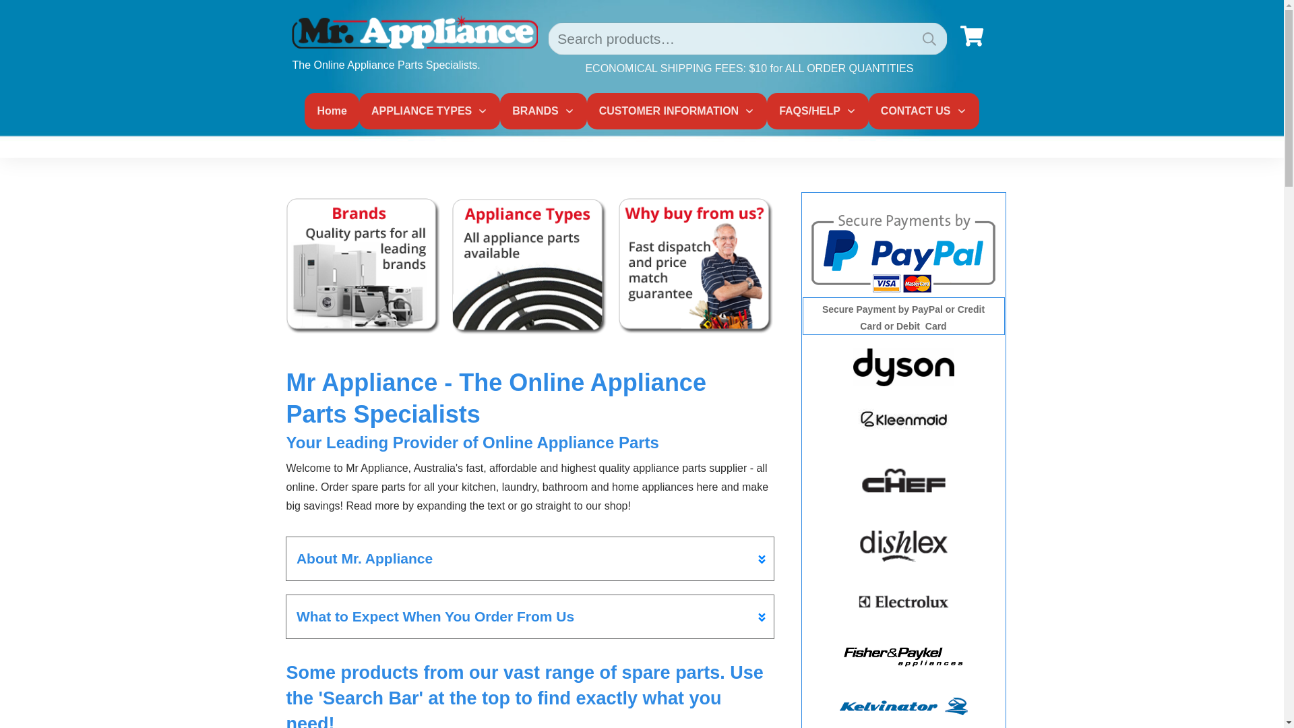 The height and width of the screenshot is (728, 1294). What do you see at coordinates (904, 419) in the screenshot?
I see `kleenmaid` at bounding box center [904, 419].